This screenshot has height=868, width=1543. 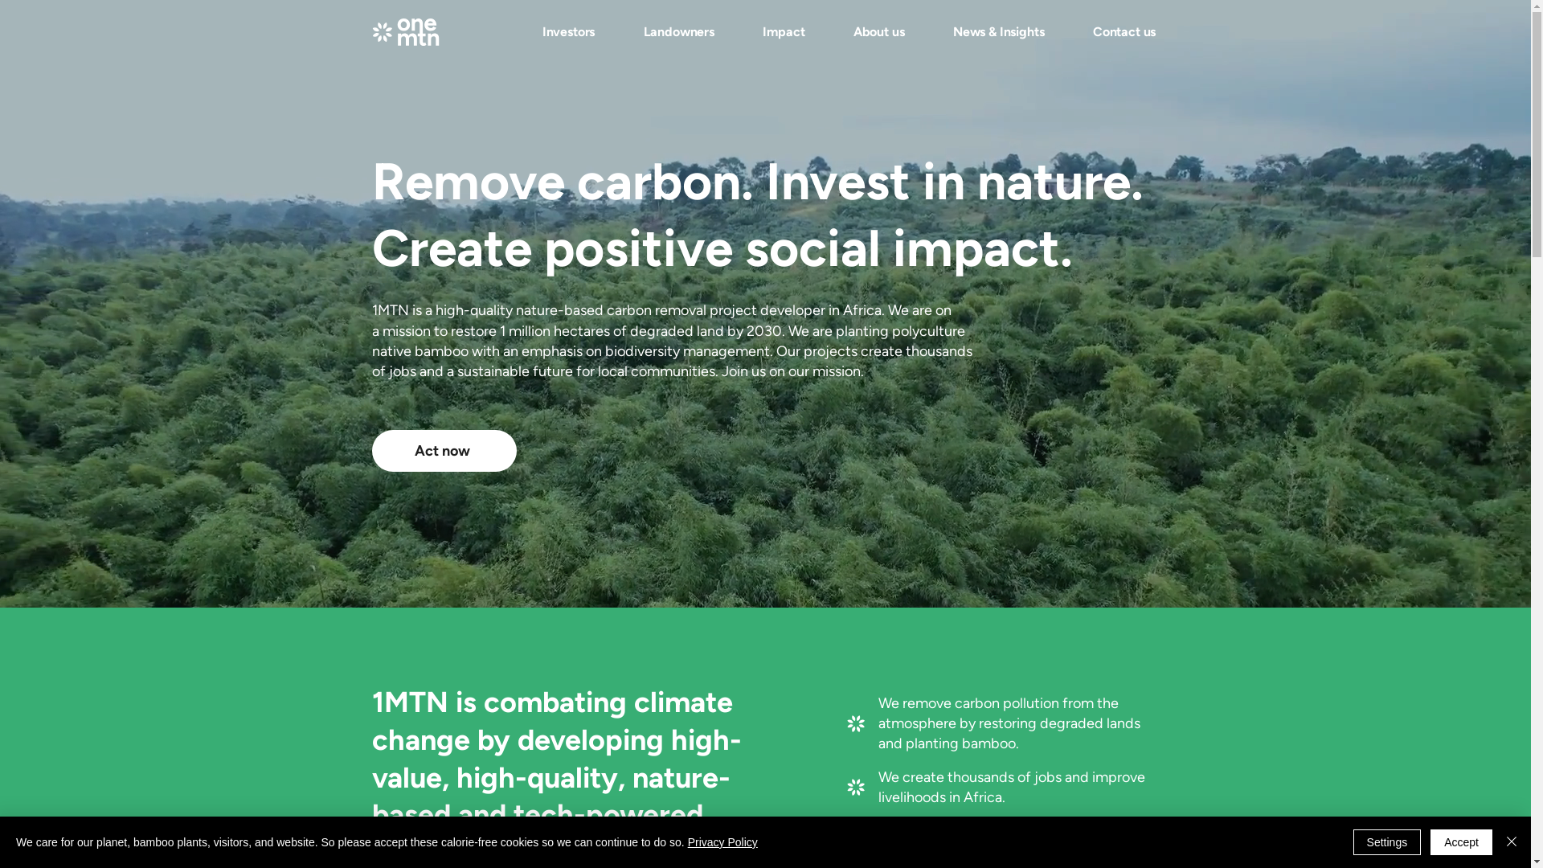 What do you see at coordinates (723, 842) in the screenshot?
I see `Privacy Policy` at bounding box center [723, 842].